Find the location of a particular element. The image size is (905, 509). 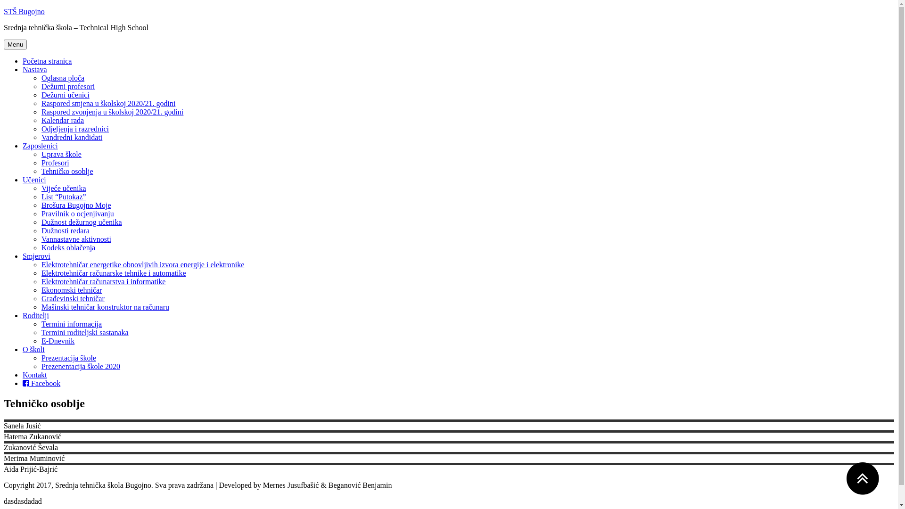

Facebook is located at coordinates (41, 384).